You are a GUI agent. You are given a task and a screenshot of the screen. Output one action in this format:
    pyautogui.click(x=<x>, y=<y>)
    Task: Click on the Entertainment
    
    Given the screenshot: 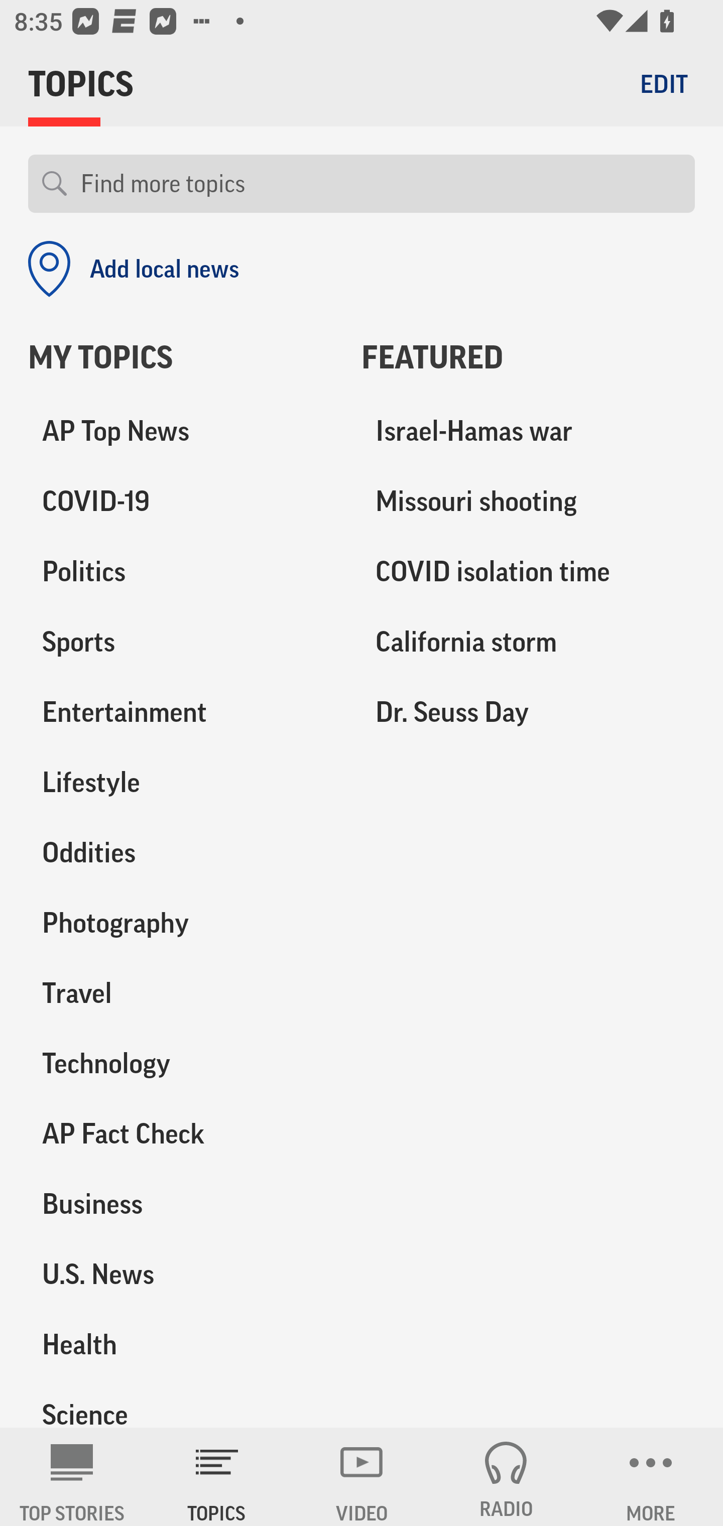 What is the action you would take?
    pyautogui.click(x=181, y=712)
    